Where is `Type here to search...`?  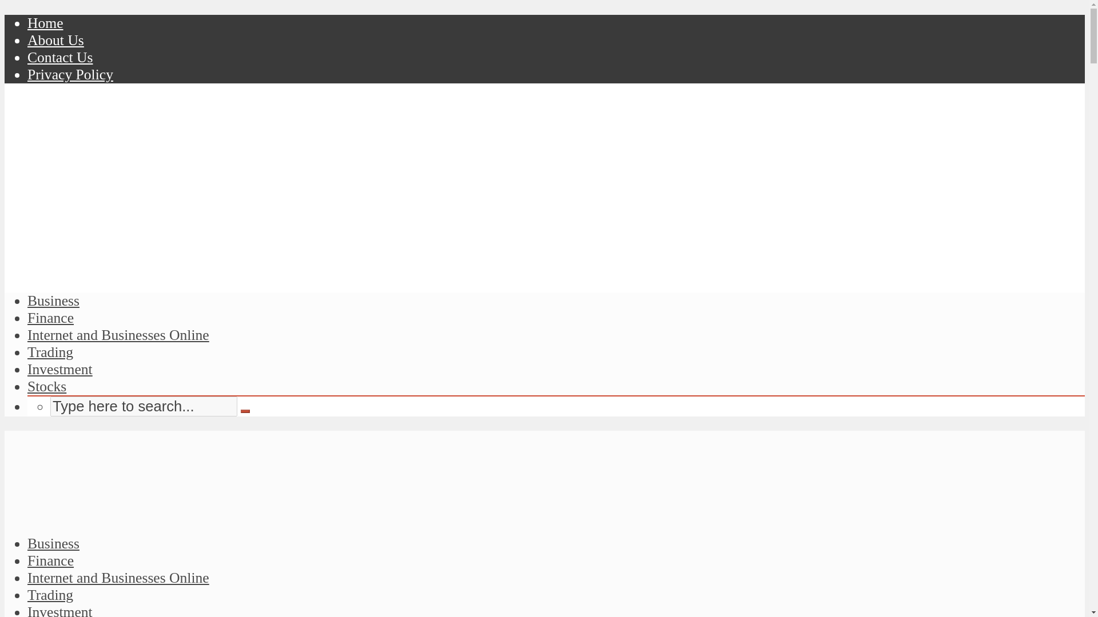 Type here to search... is located at coordinates (144, 407).